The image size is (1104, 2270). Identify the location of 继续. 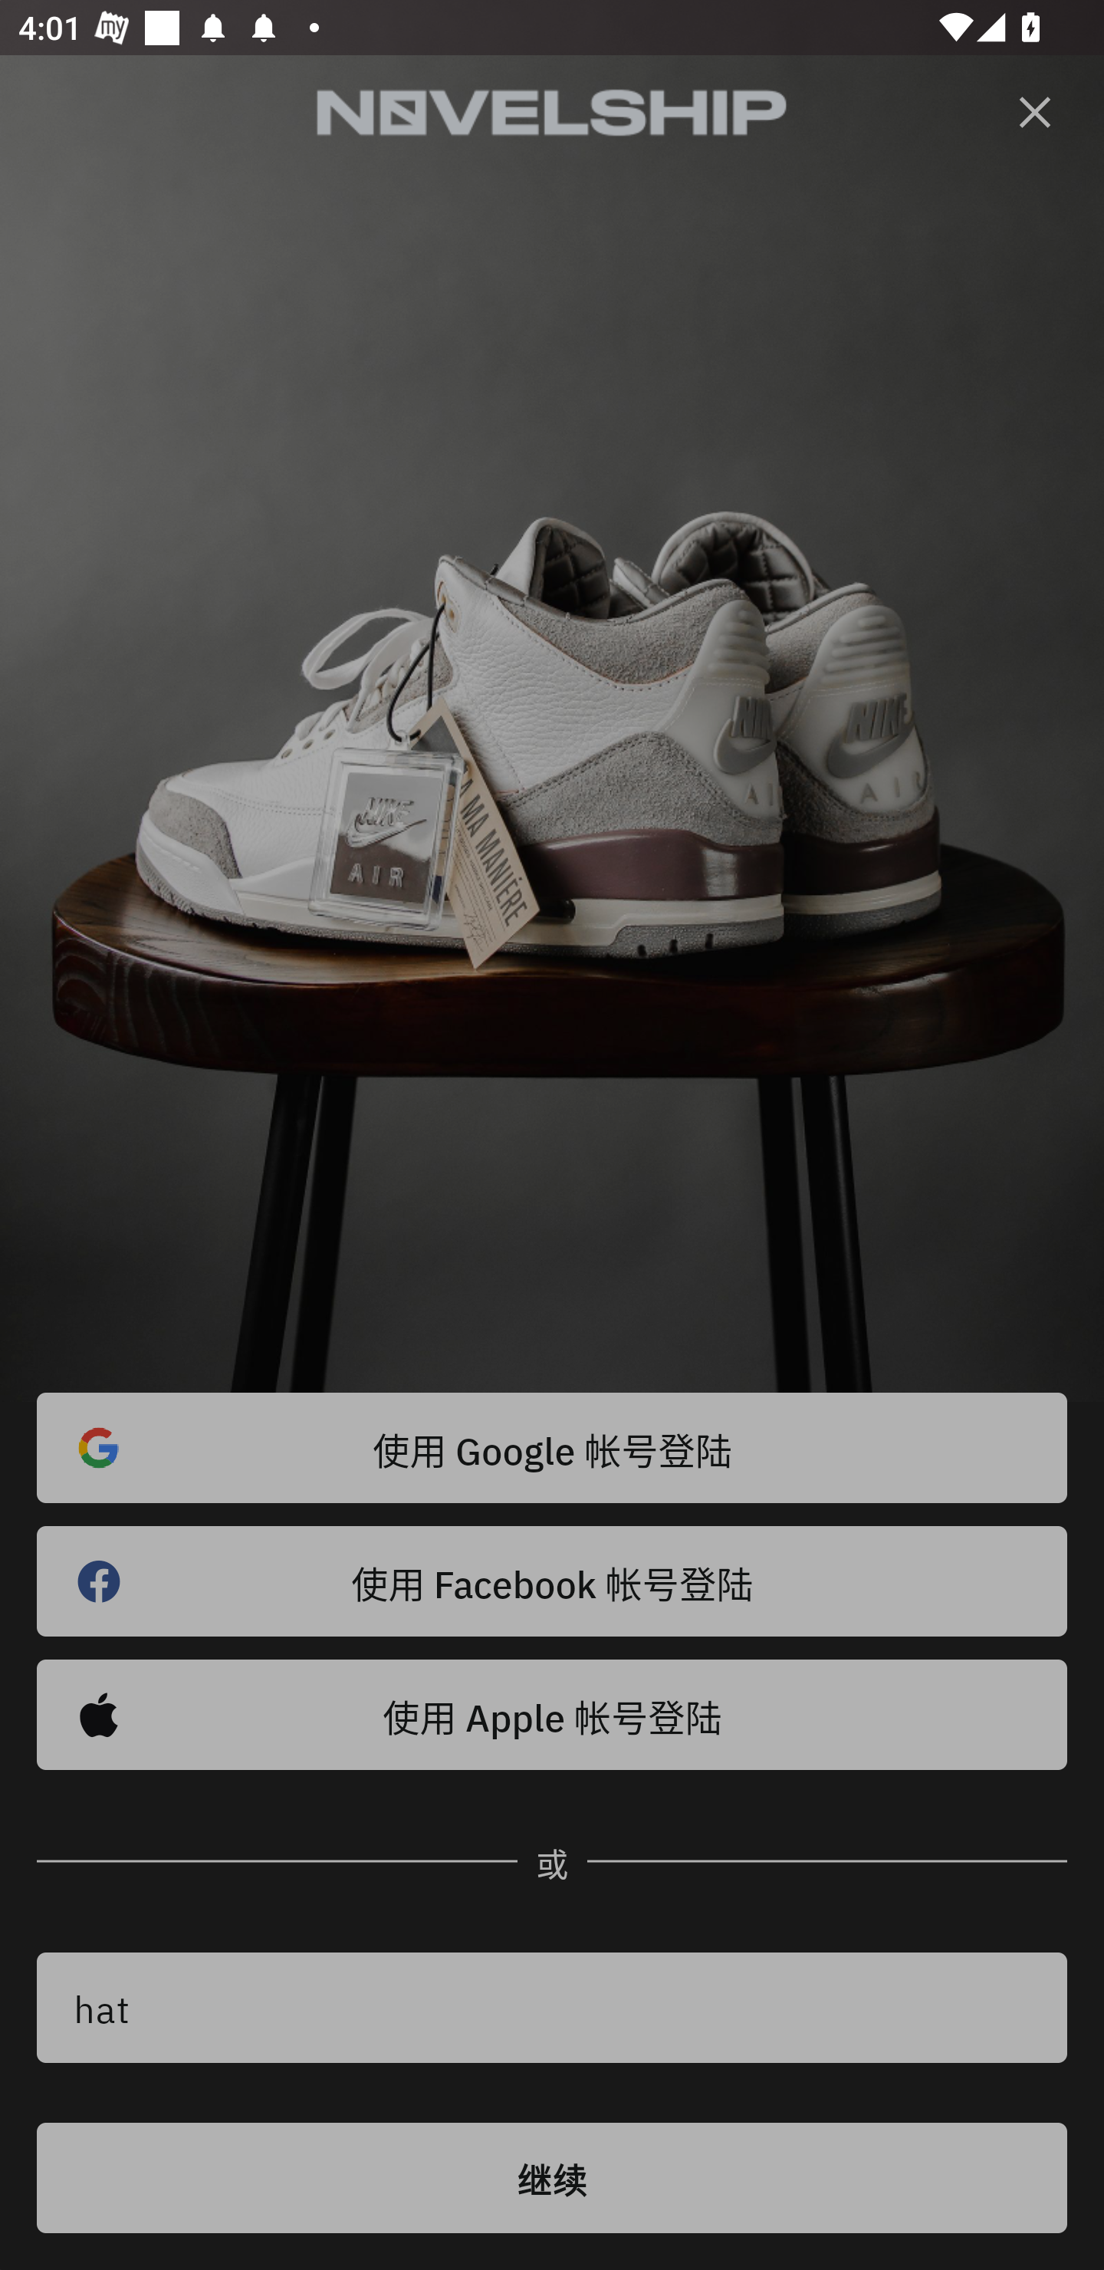
(552, 2178).